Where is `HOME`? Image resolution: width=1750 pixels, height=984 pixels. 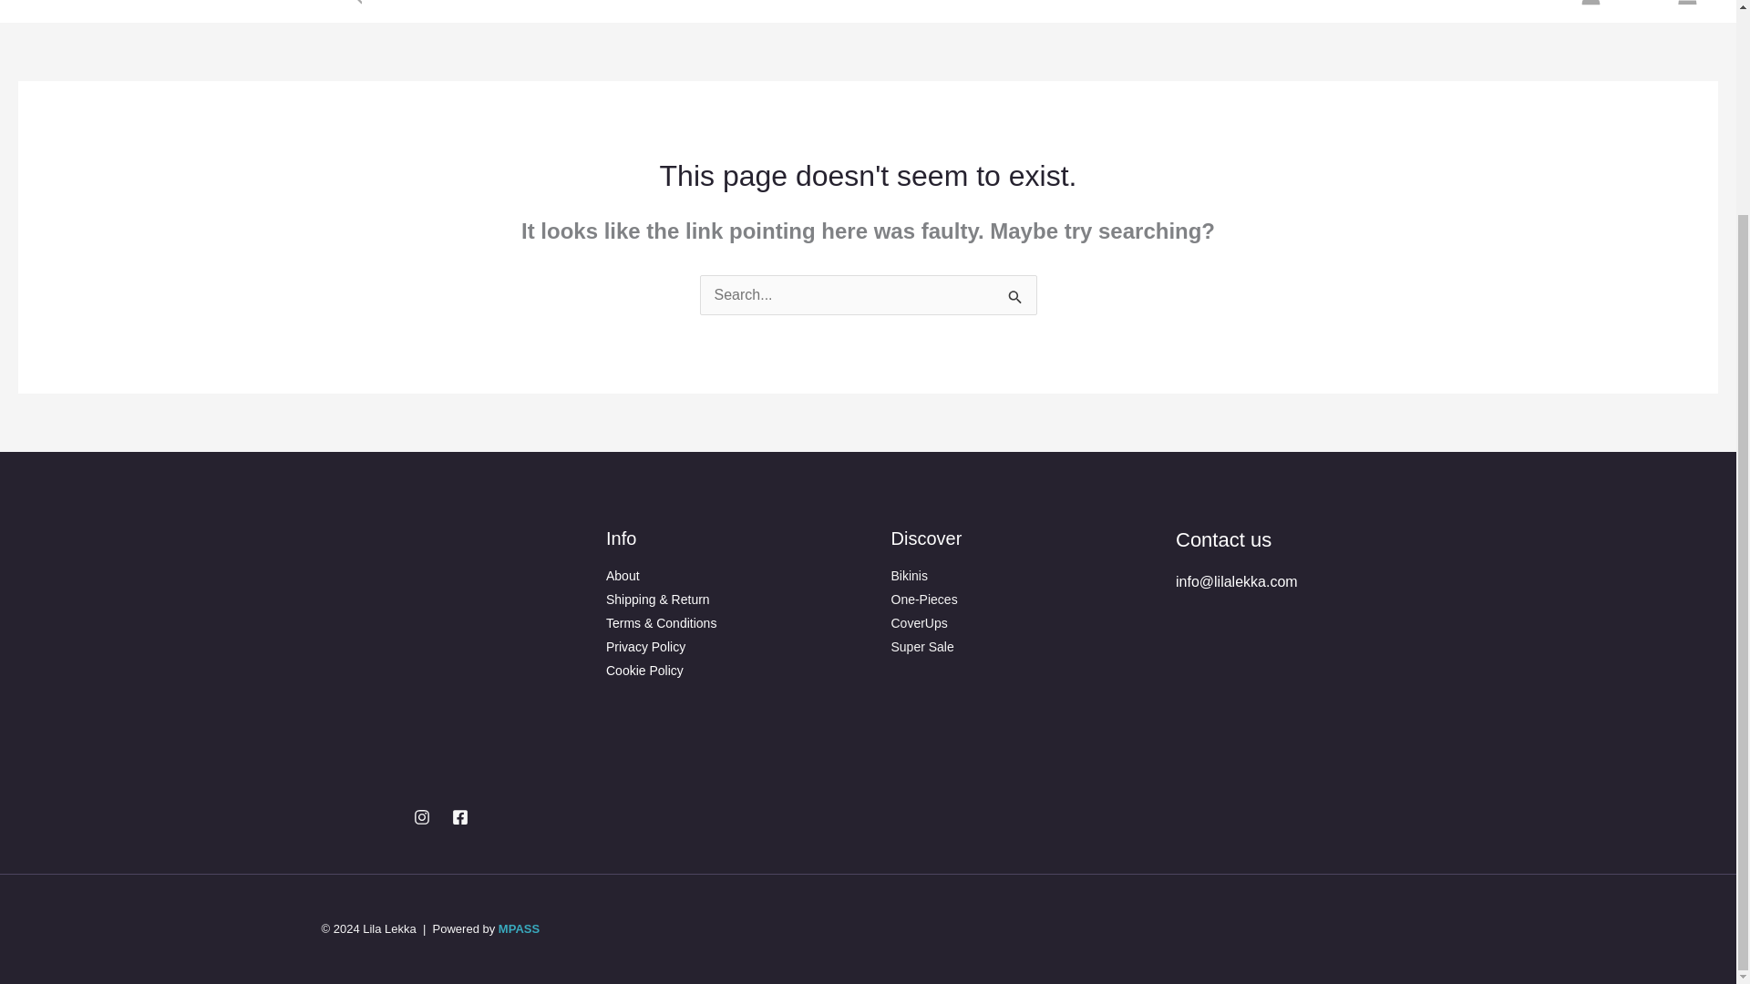
HOME is located at coordinates (64, 11).